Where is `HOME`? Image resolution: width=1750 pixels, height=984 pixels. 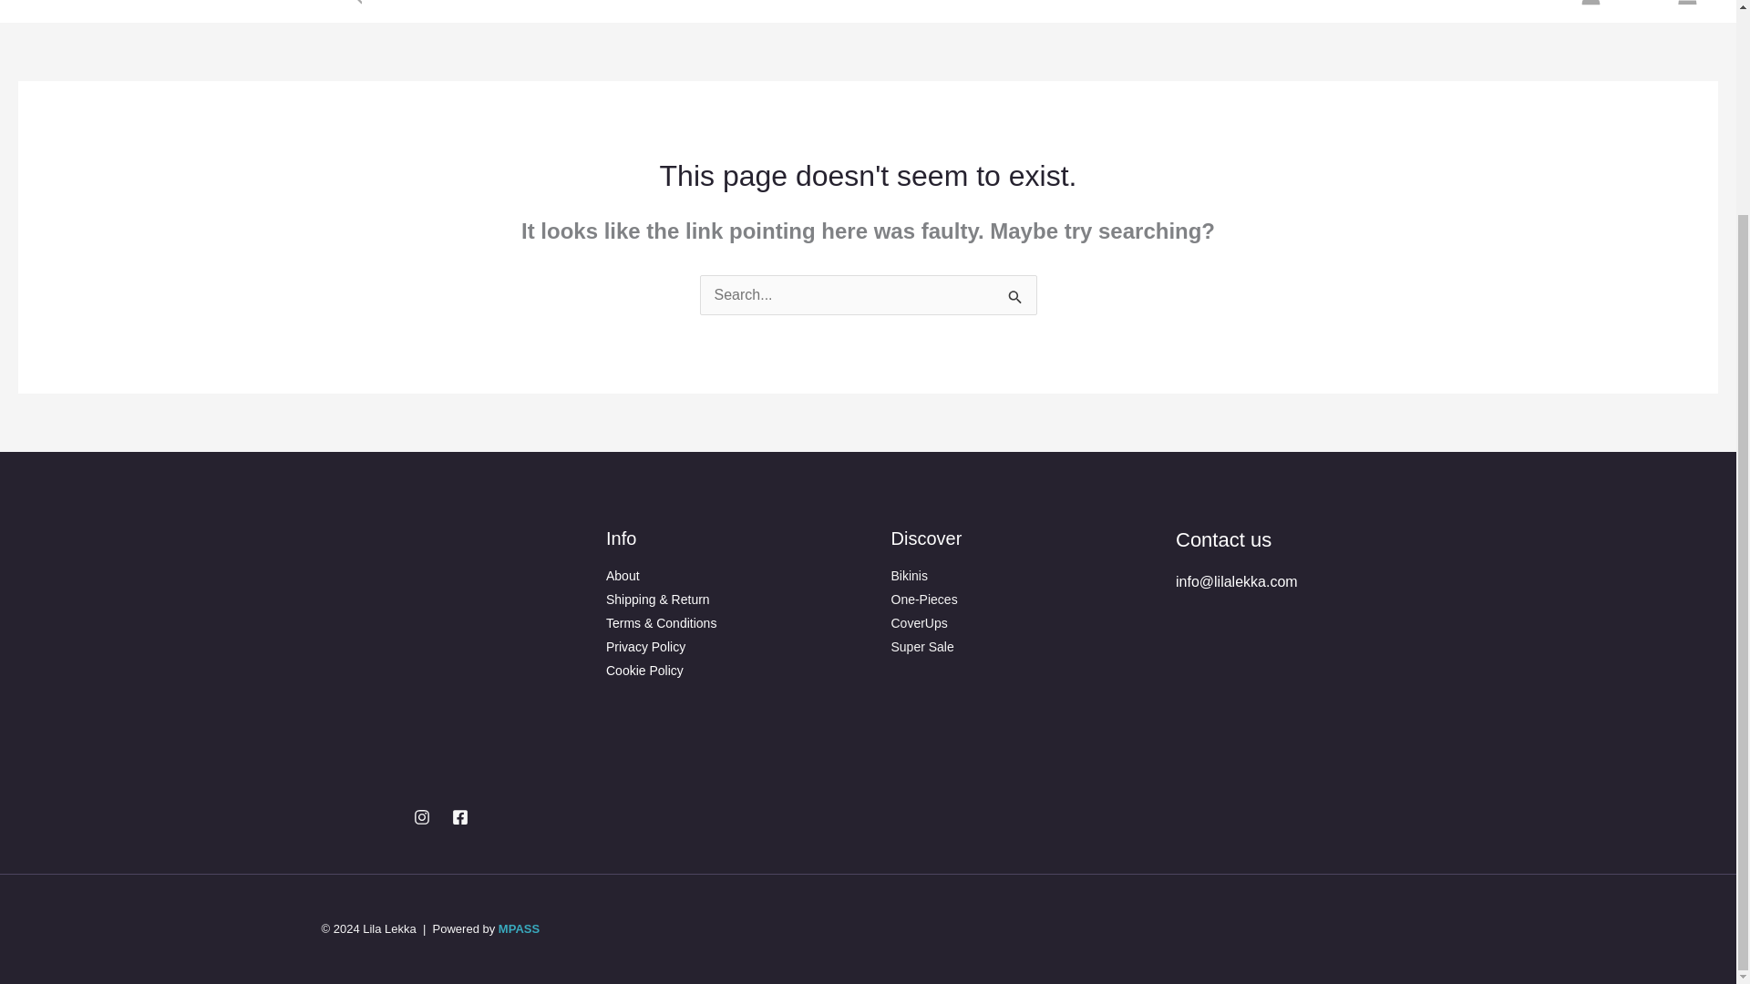
HOME is located at coordinates (64, 11).